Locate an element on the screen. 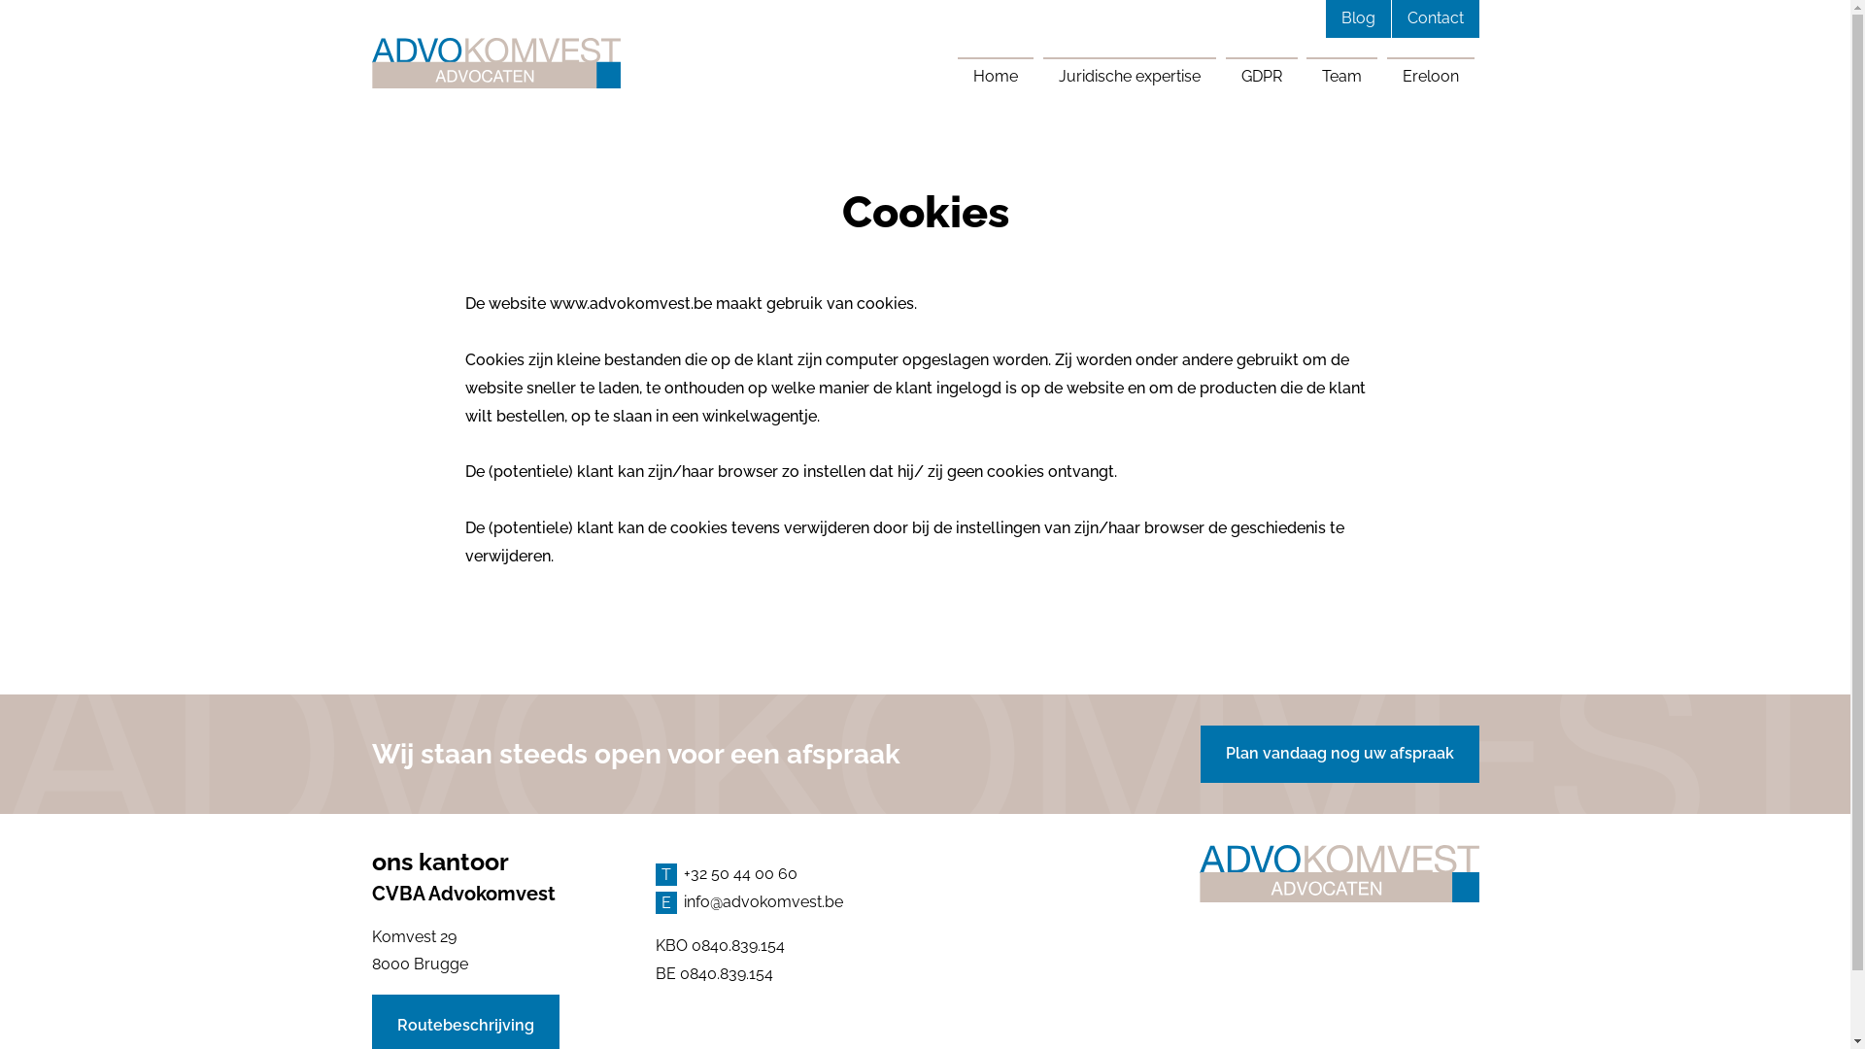  Team is located at coordinates (1342, 76).